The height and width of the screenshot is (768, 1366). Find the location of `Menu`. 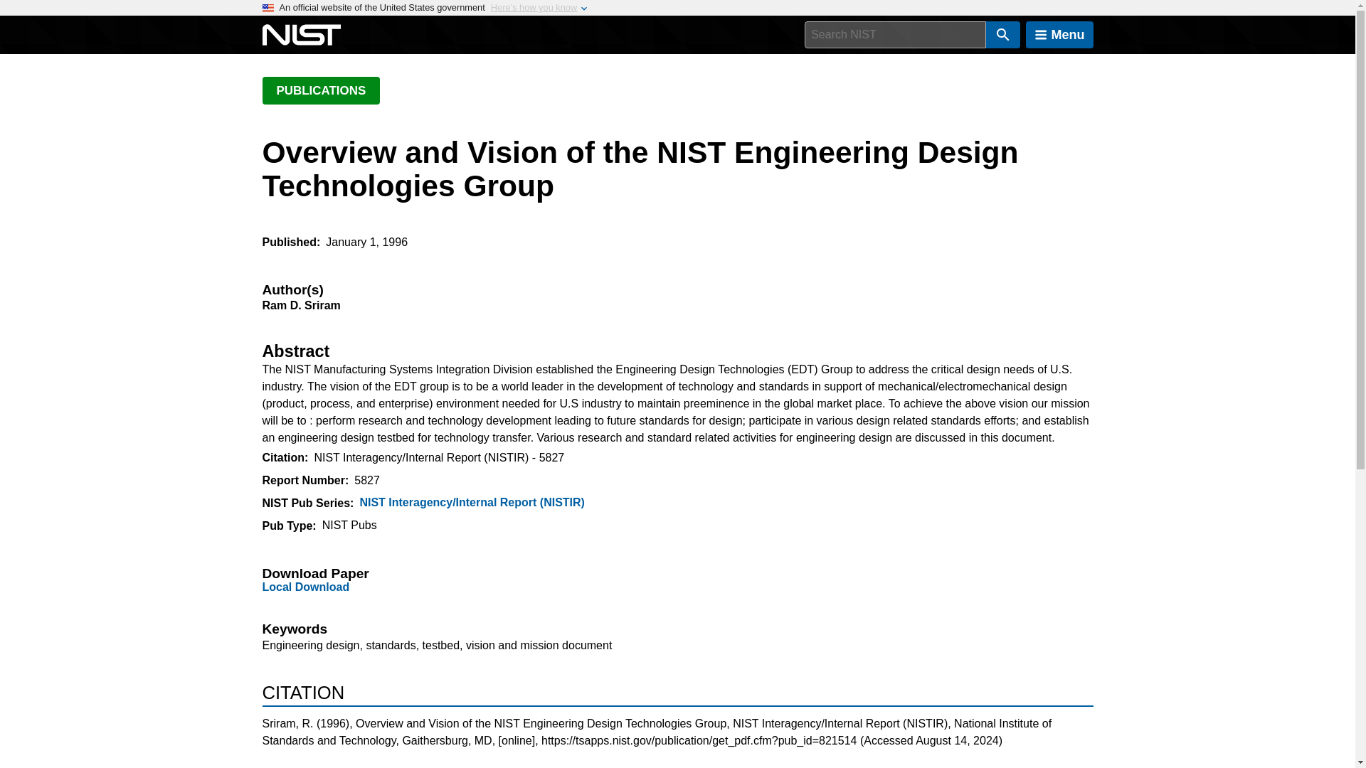

Menu is located at coordinates (1059, 35).